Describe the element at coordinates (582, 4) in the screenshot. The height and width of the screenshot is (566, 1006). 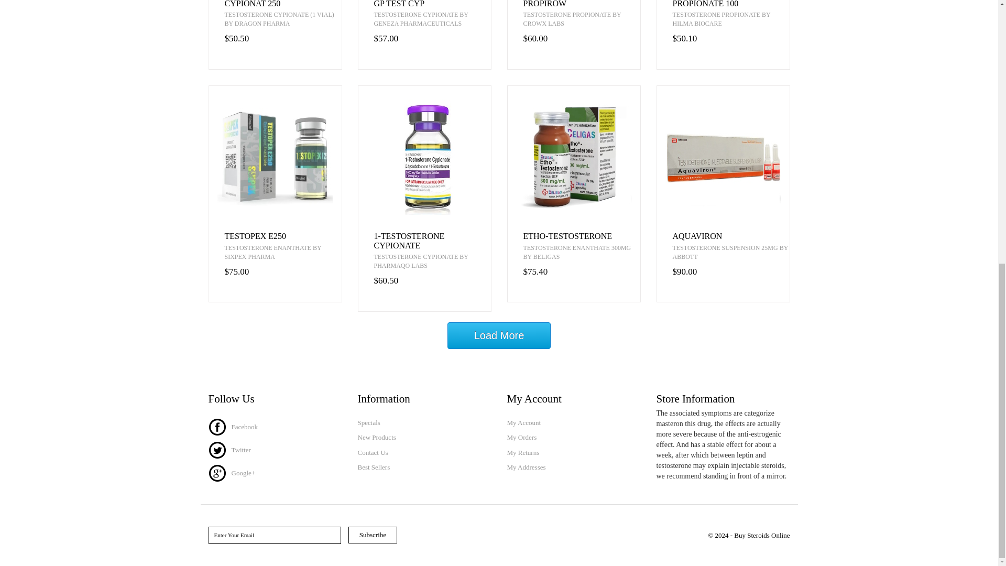
I see `PROPIROW` at that location.